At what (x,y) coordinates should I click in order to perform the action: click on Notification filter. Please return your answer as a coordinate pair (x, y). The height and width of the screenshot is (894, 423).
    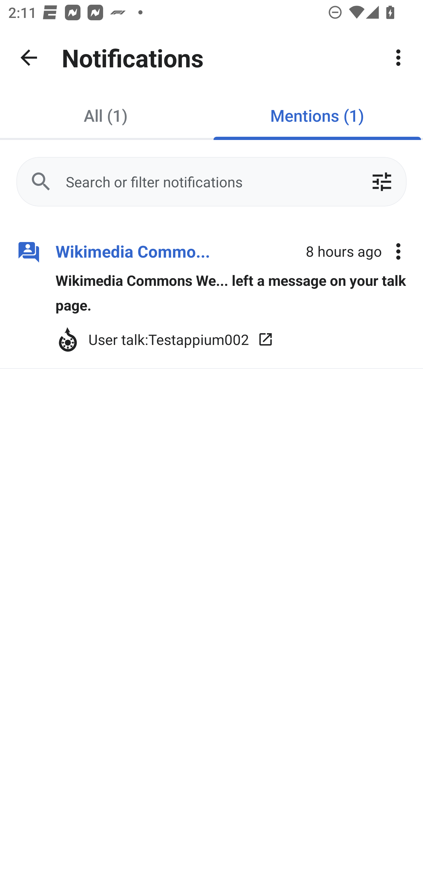
    Looking at the image, I should click on (382, 182).